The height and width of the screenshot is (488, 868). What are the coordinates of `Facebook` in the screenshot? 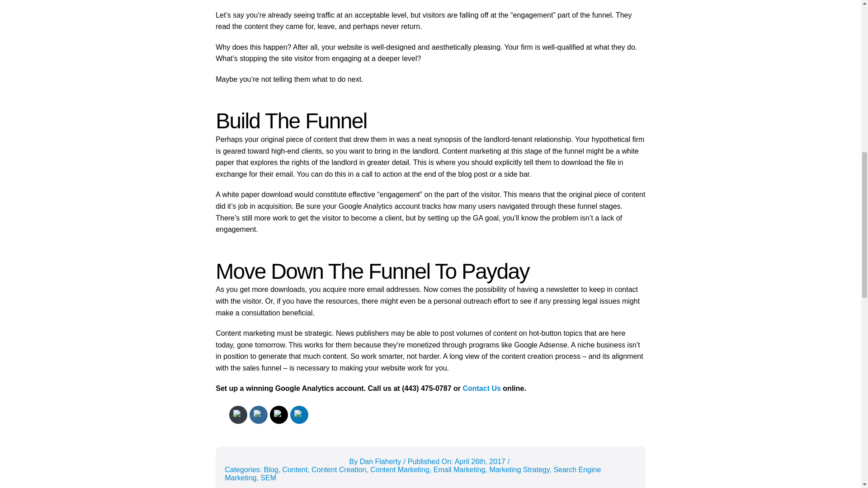 It's located at (259, 415).